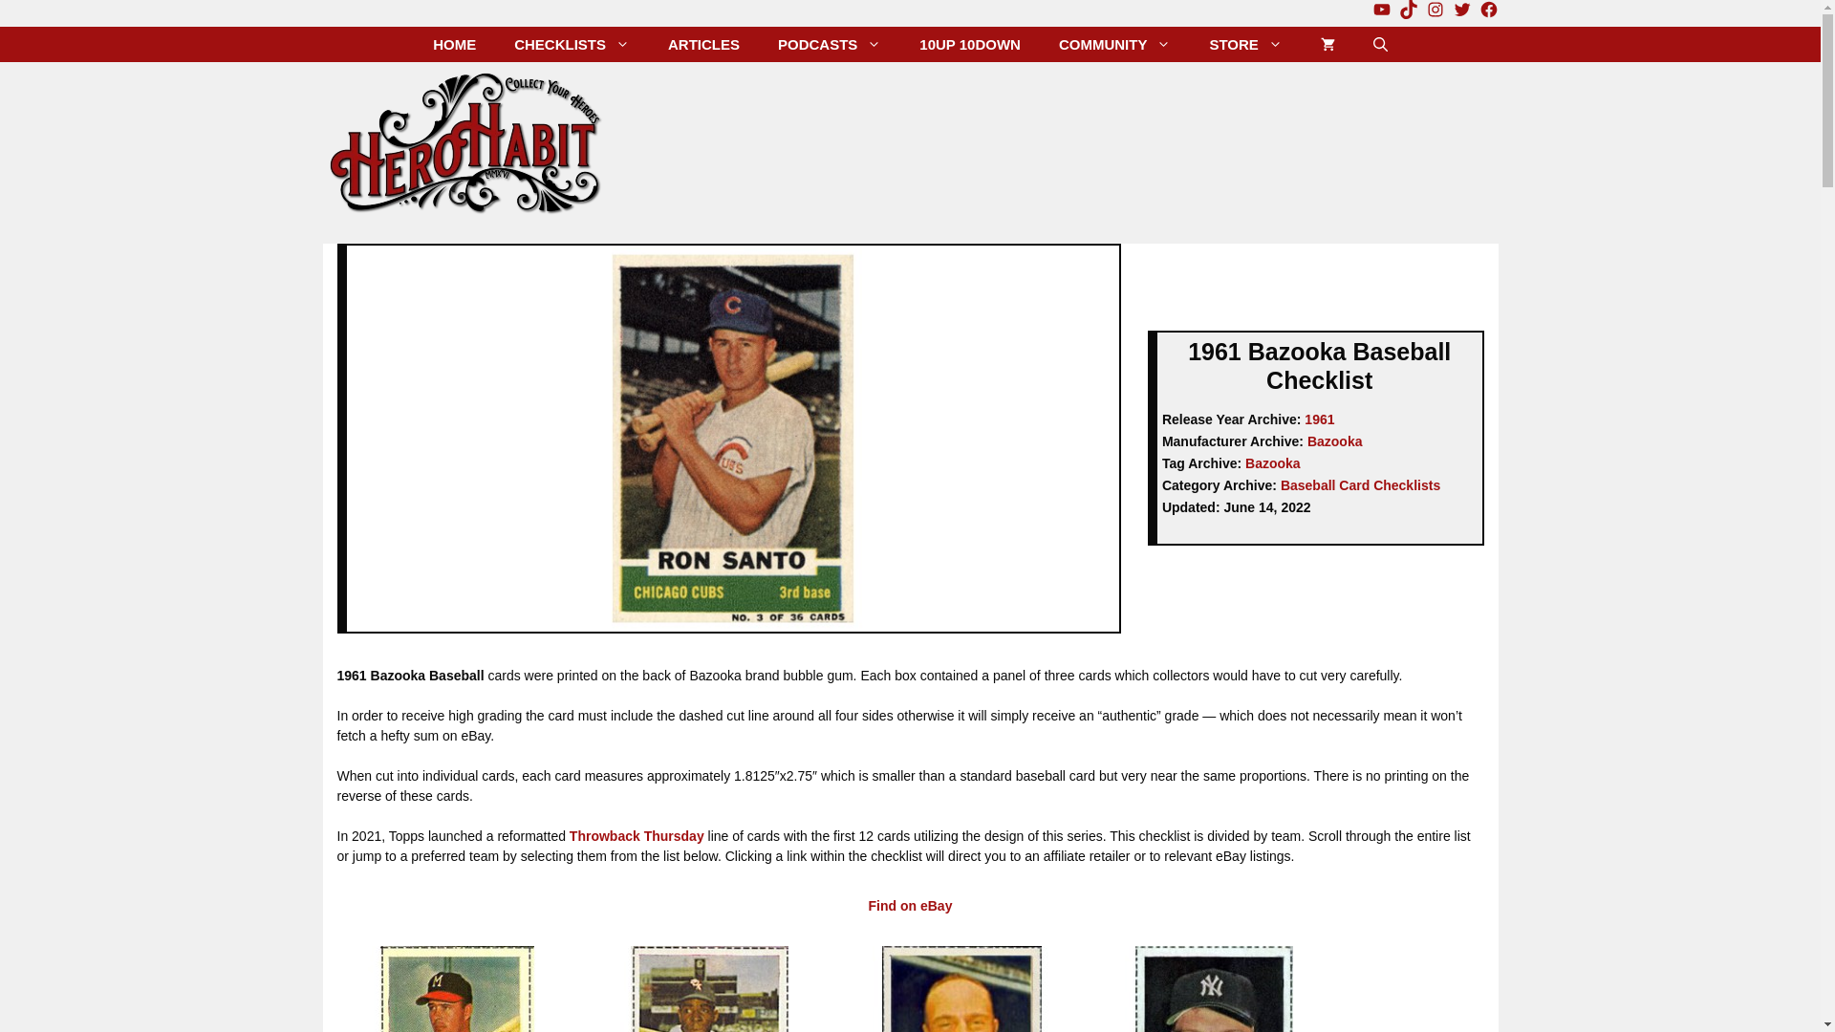 The width and height of the screenshot is (1835, 1032). Describe the element at coordinates (703, 44) in the screenshot. I see `ARTICLES` at that location.